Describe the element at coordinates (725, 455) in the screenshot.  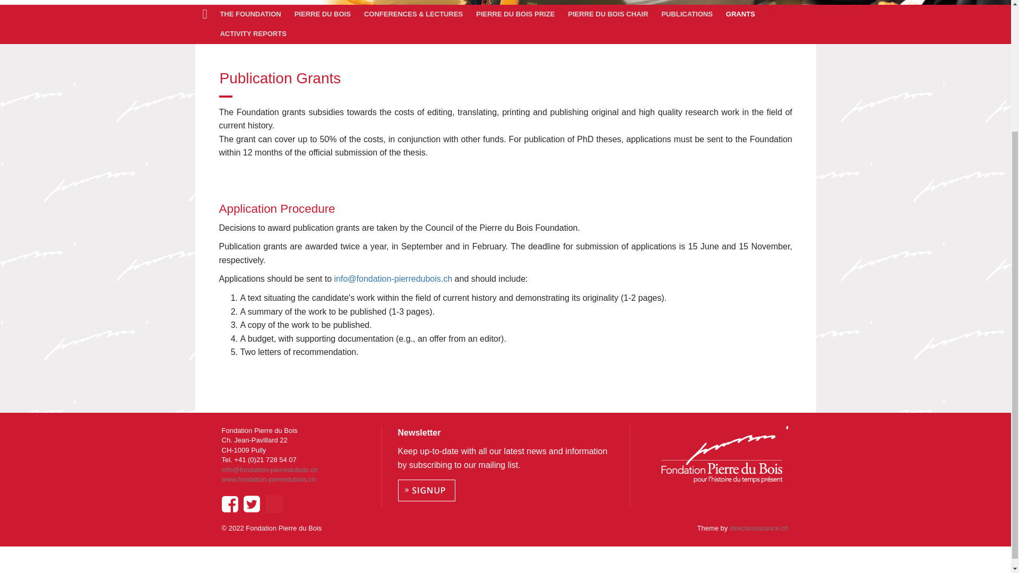
I see `Fondation Pierre du Bois` at that location.